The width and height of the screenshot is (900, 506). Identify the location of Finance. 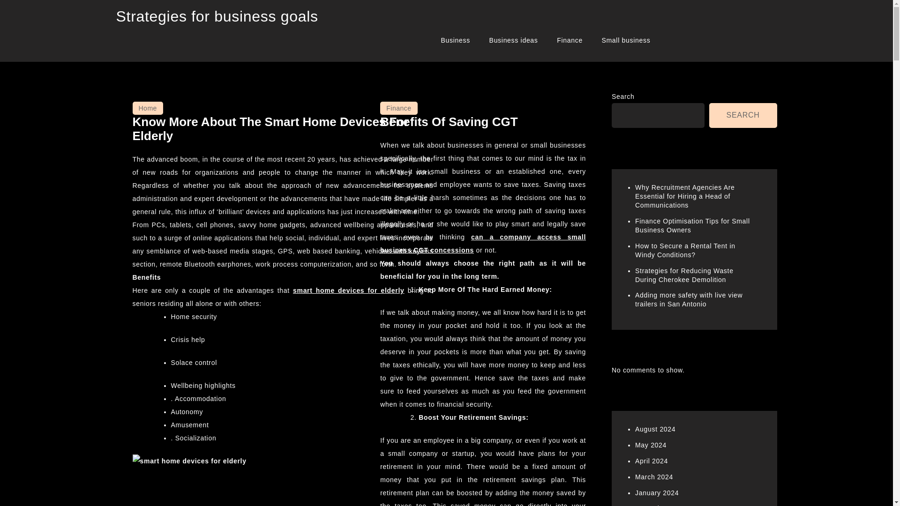
(398, 108).